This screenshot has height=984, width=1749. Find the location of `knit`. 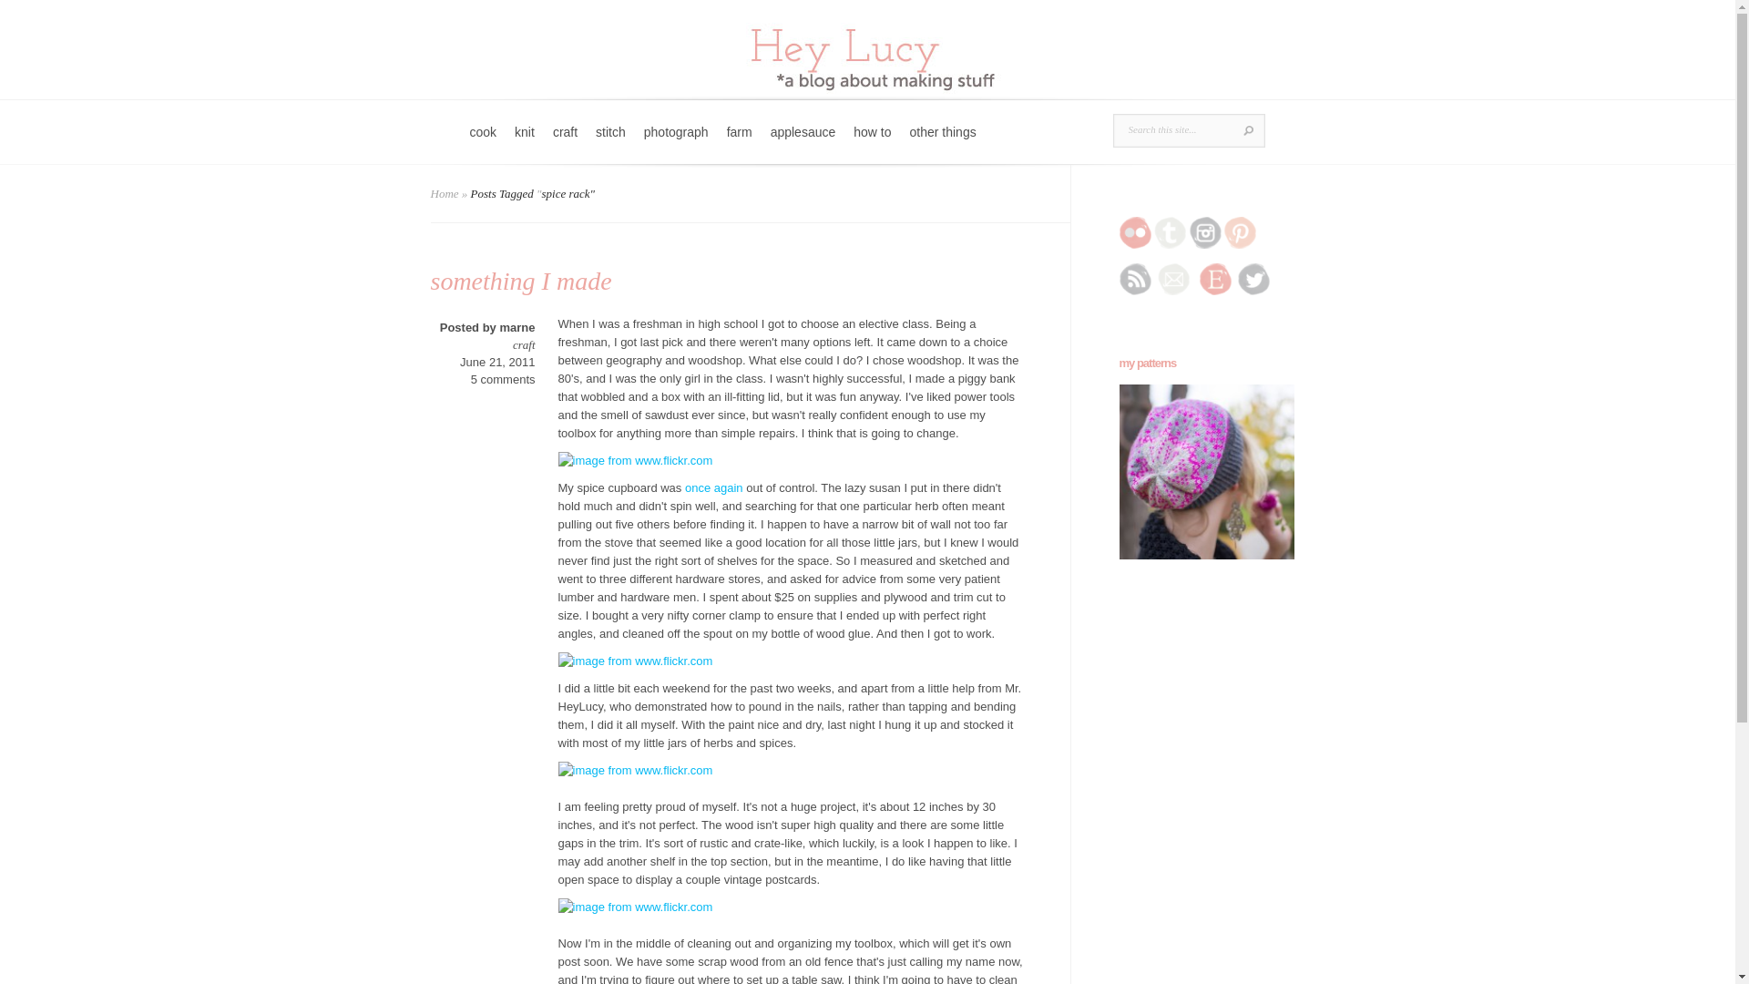

knit is located at coordinates (525, 144).